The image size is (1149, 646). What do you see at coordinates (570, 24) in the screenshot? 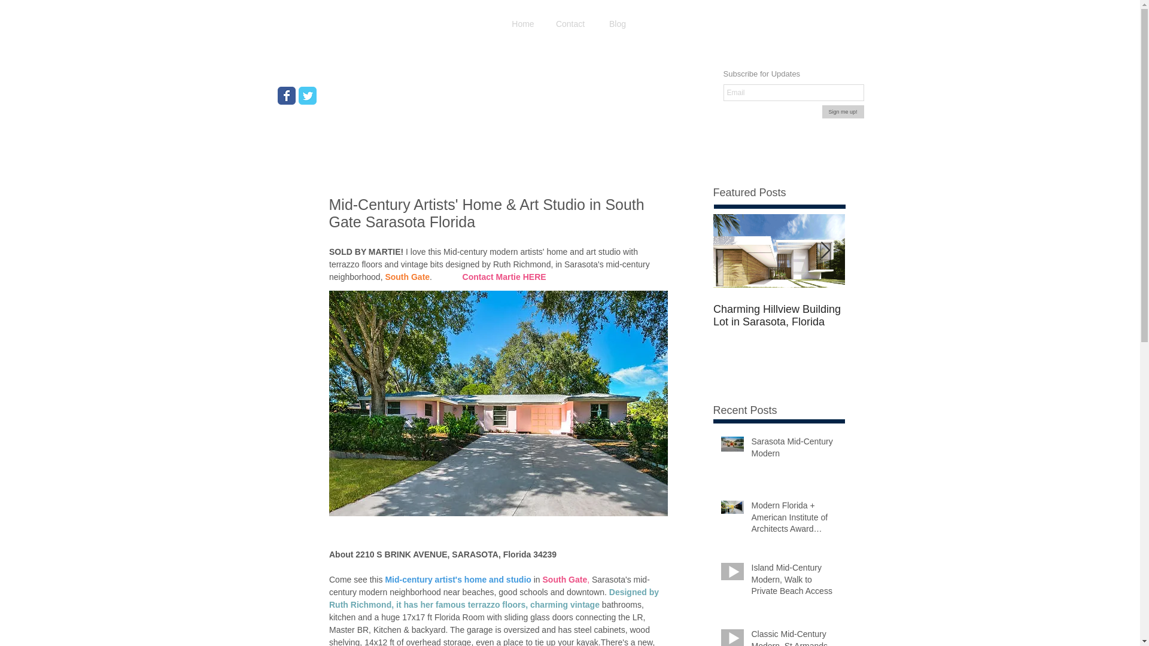
I see `Contact` at bounding box center [570, 24].